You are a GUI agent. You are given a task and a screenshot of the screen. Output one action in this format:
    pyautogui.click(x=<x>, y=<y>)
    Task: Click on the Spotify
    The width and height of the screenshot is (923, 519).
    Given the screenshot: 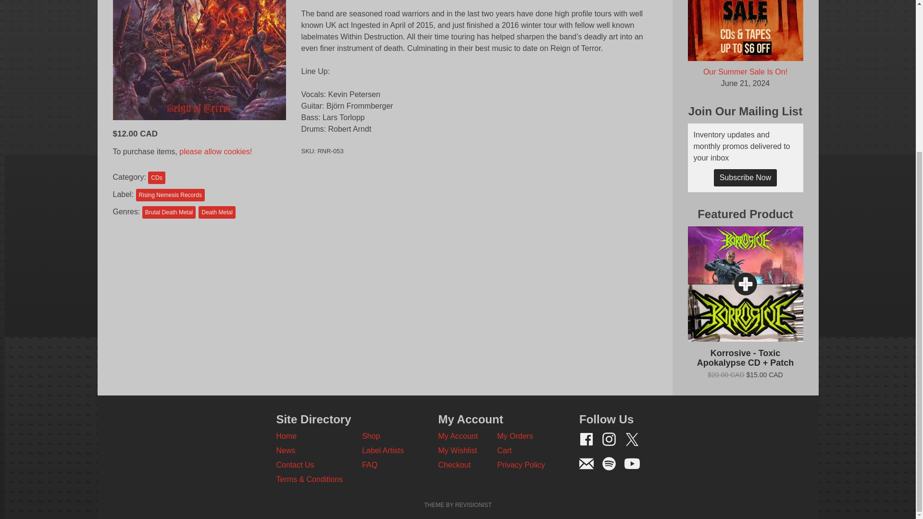 What is the action you would take?
    pyautogui.click(x=609, y=463)
    